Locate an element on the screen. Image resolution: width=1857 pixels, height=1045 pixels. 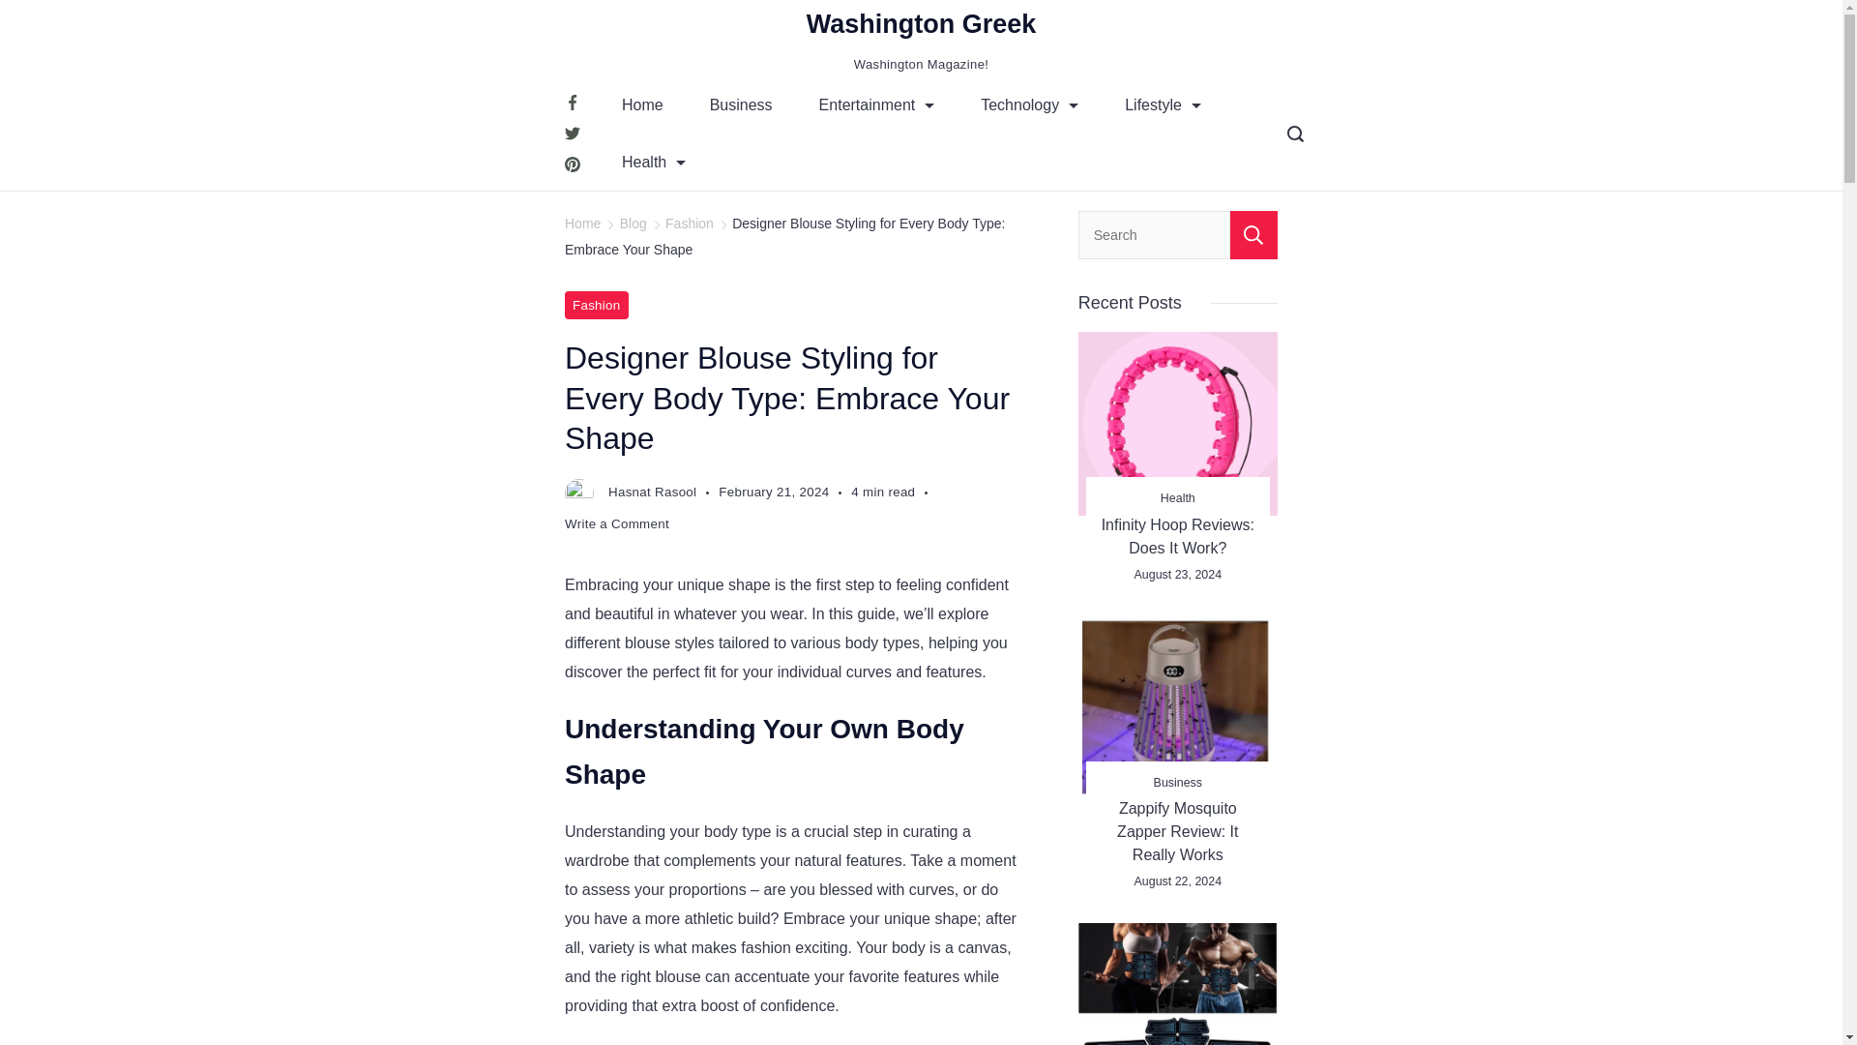
Business is located at coordinates (741, 104).